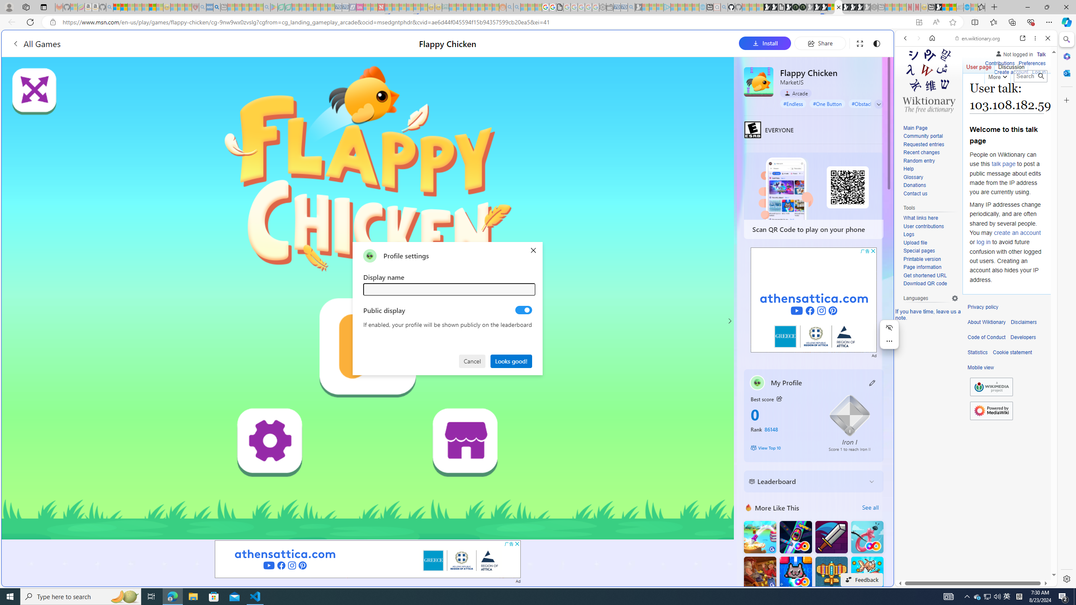  What do you see at coordinates (931, 243) in the screenshot?
I see `Upload file` at bounding box center [931, 243].